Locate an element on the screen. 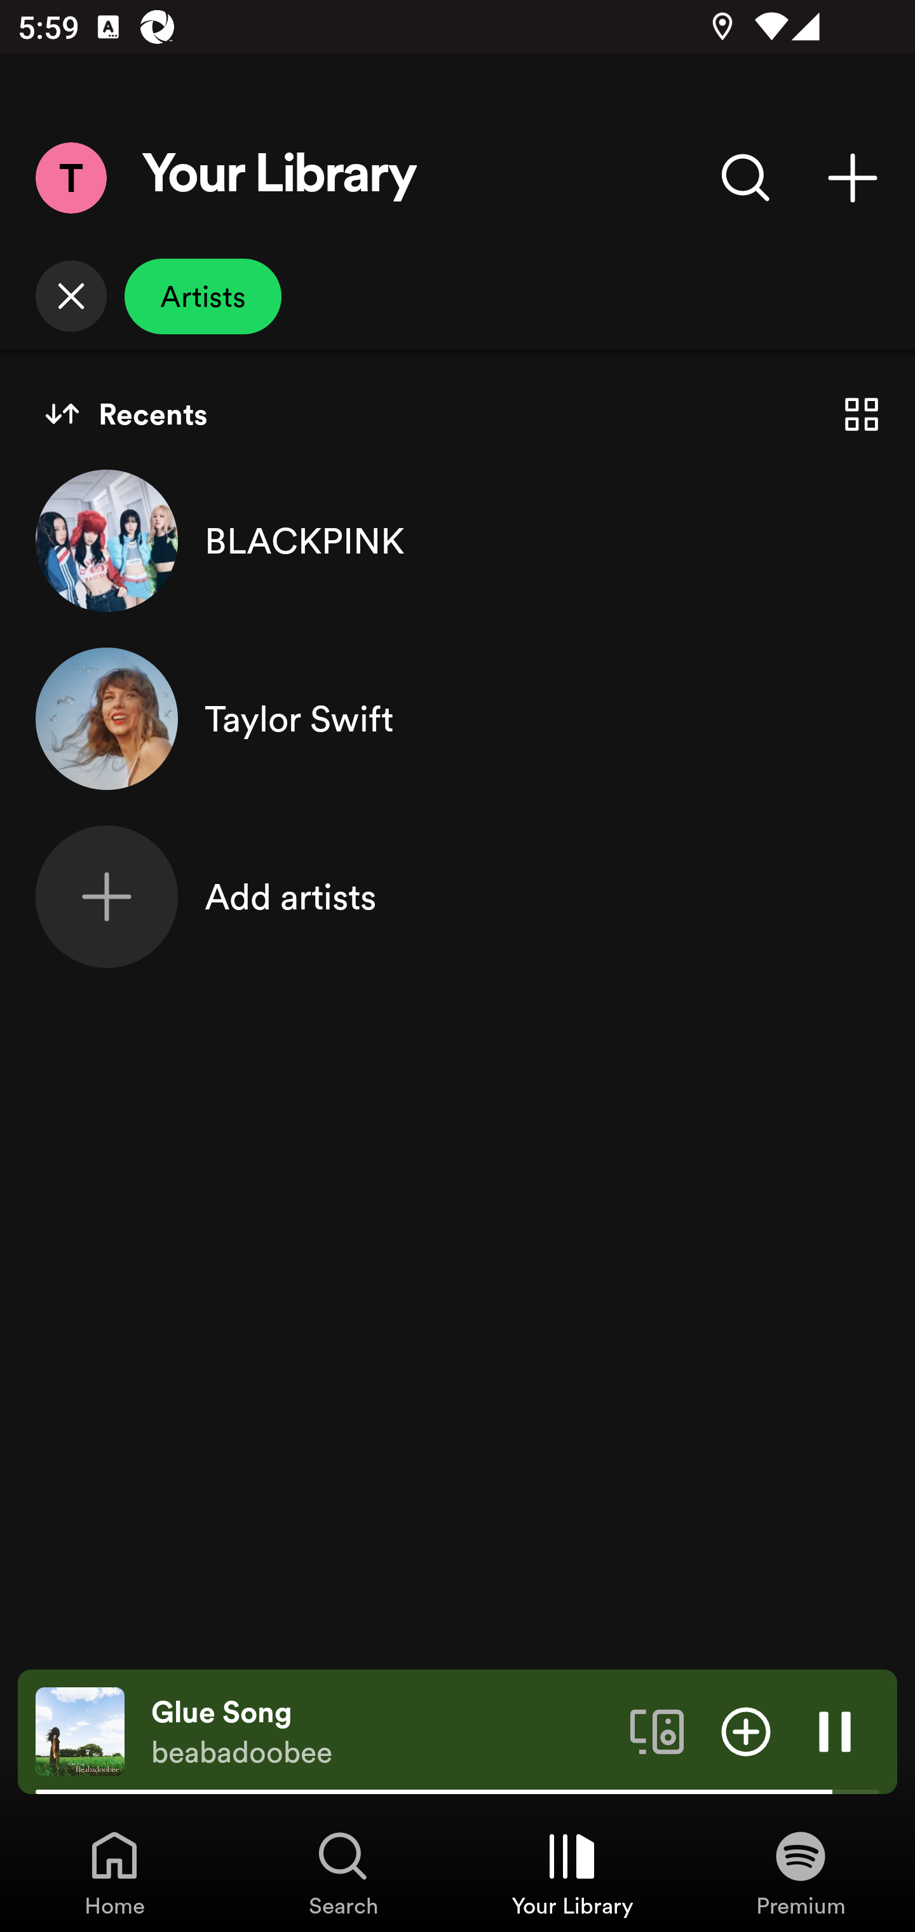 The width and height of the screenshot is (915, 1932). Search Your Library is located at coordinates (746, 177).